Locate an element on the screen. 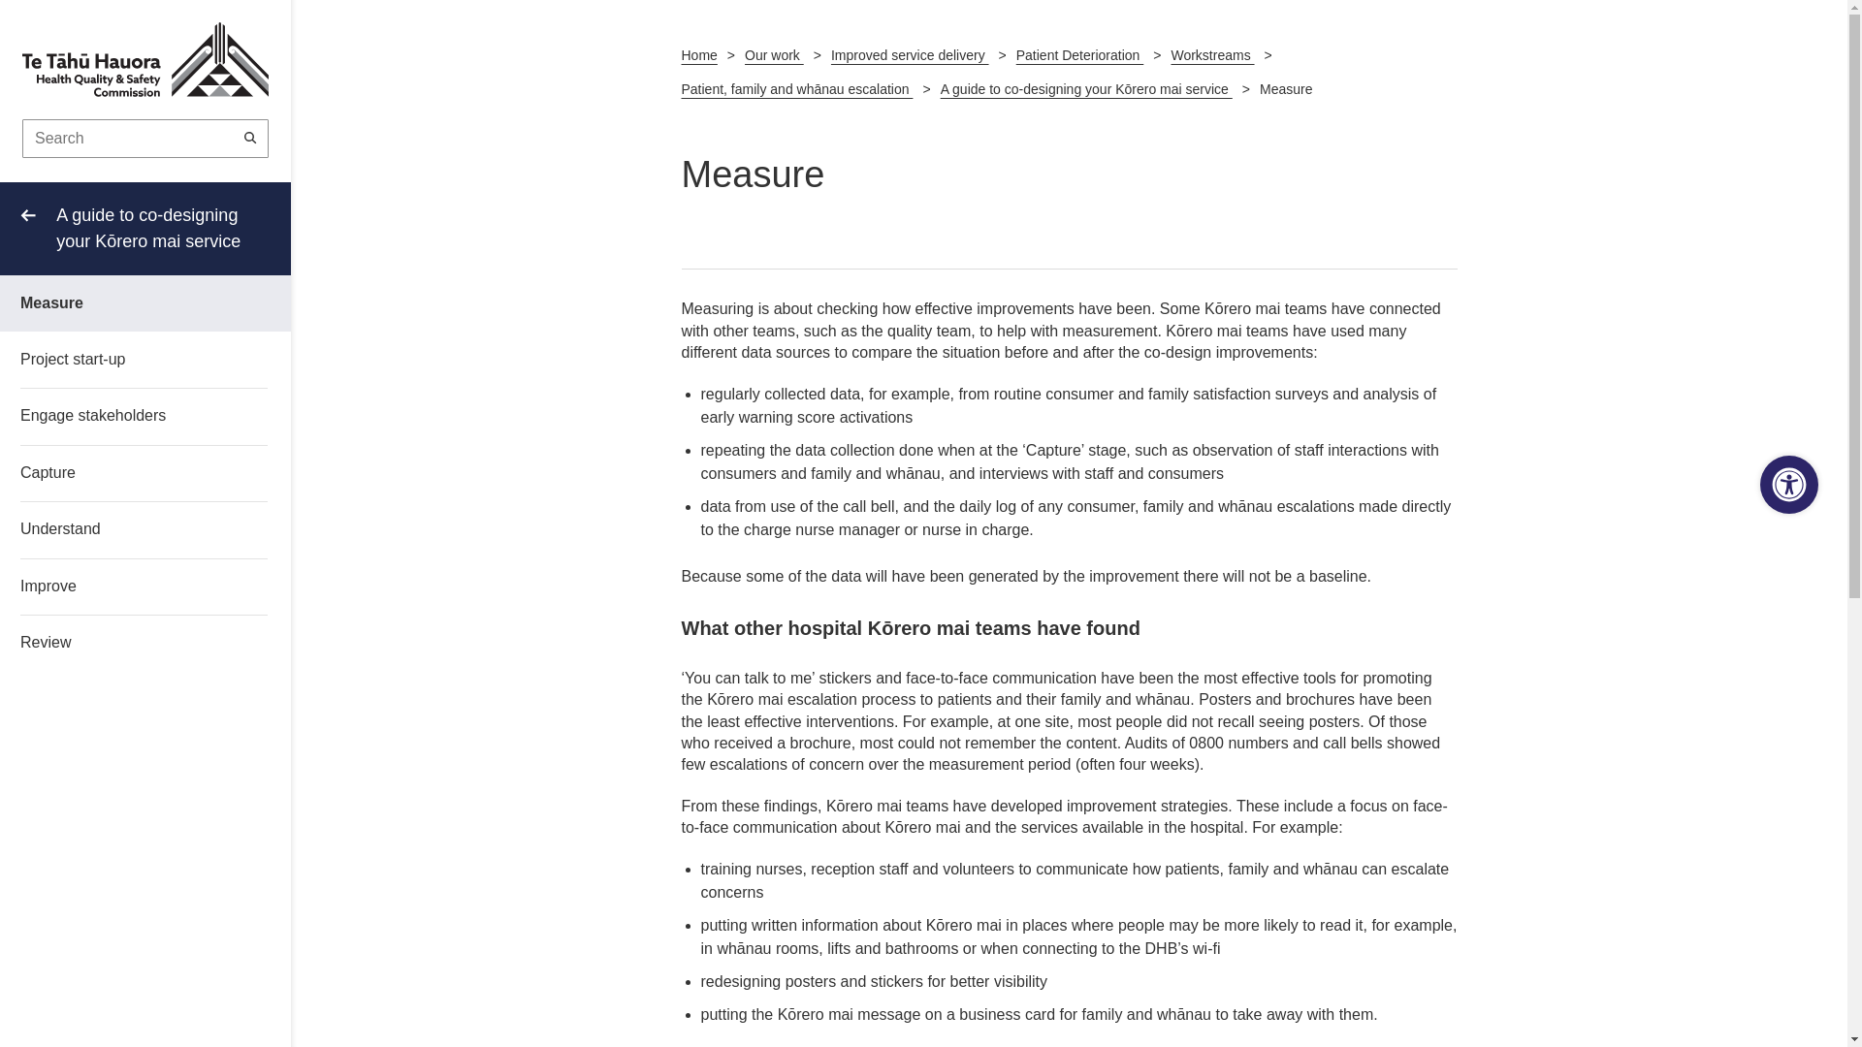 This screenshot has height=1047, width=1862. Capture is located at coordinates (124, 473).